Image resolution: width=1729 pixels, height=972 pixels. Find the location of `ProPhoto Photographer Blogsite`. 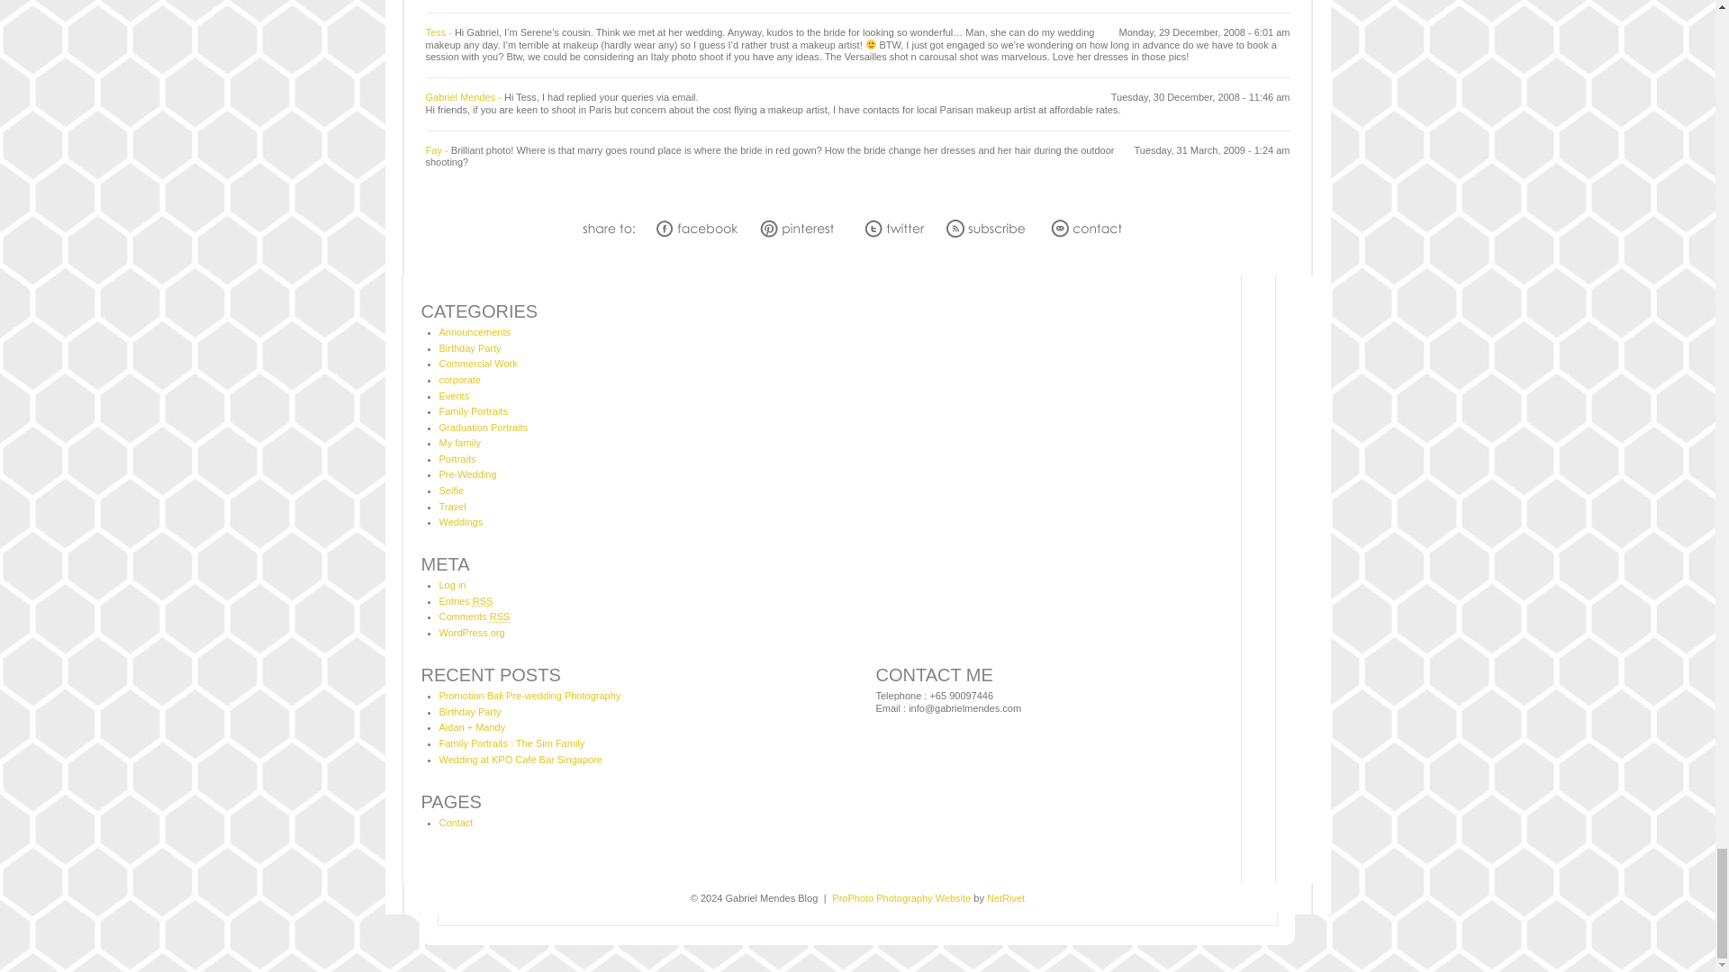

ProPhoto Photographer Blogsite is located at coordinates (901, 898).